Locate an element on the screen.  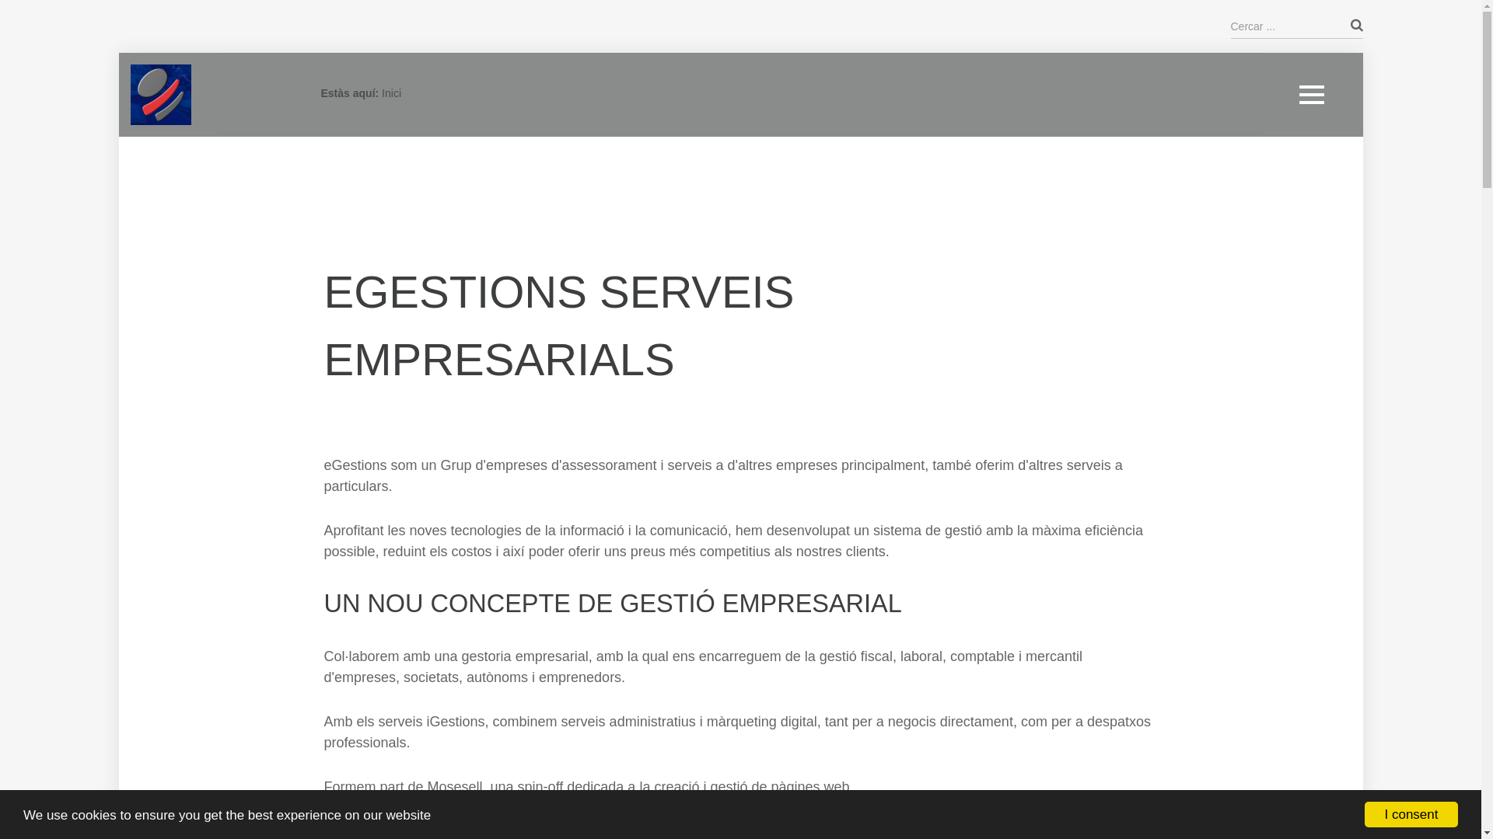
I consent is located at coordinates (1411, 814).